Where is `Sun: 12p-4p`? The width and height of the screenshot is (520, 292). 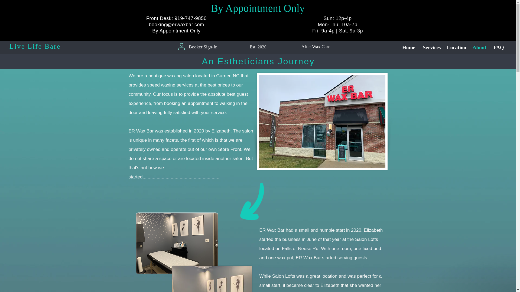
Sun: 12p-4p is located at coordinates (337, 18).